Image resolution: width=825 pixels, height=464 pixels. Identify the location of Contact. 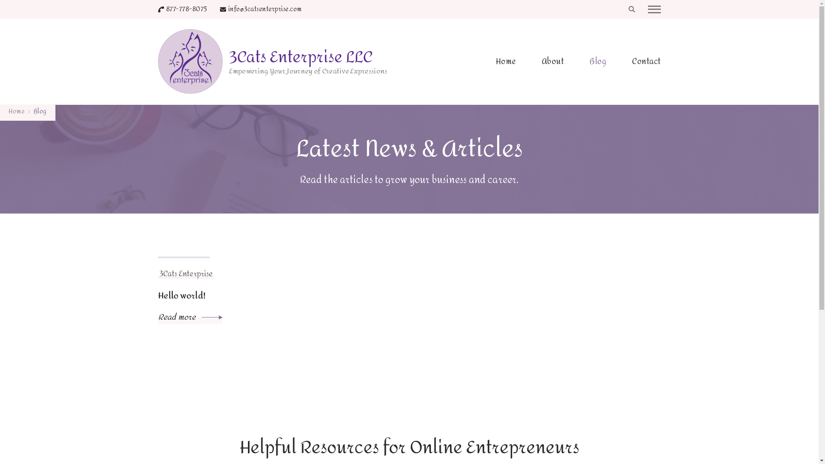
(640, 61).